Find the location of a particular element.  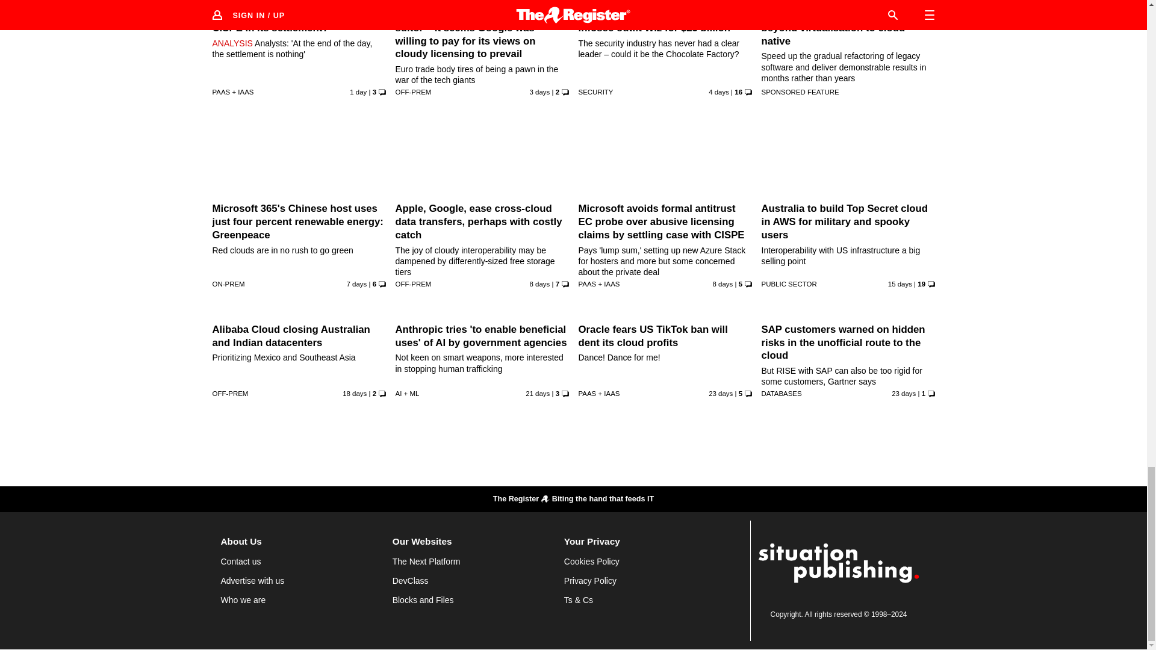

12 Jul 2024 6:27 is located at coordinates (357, 284).